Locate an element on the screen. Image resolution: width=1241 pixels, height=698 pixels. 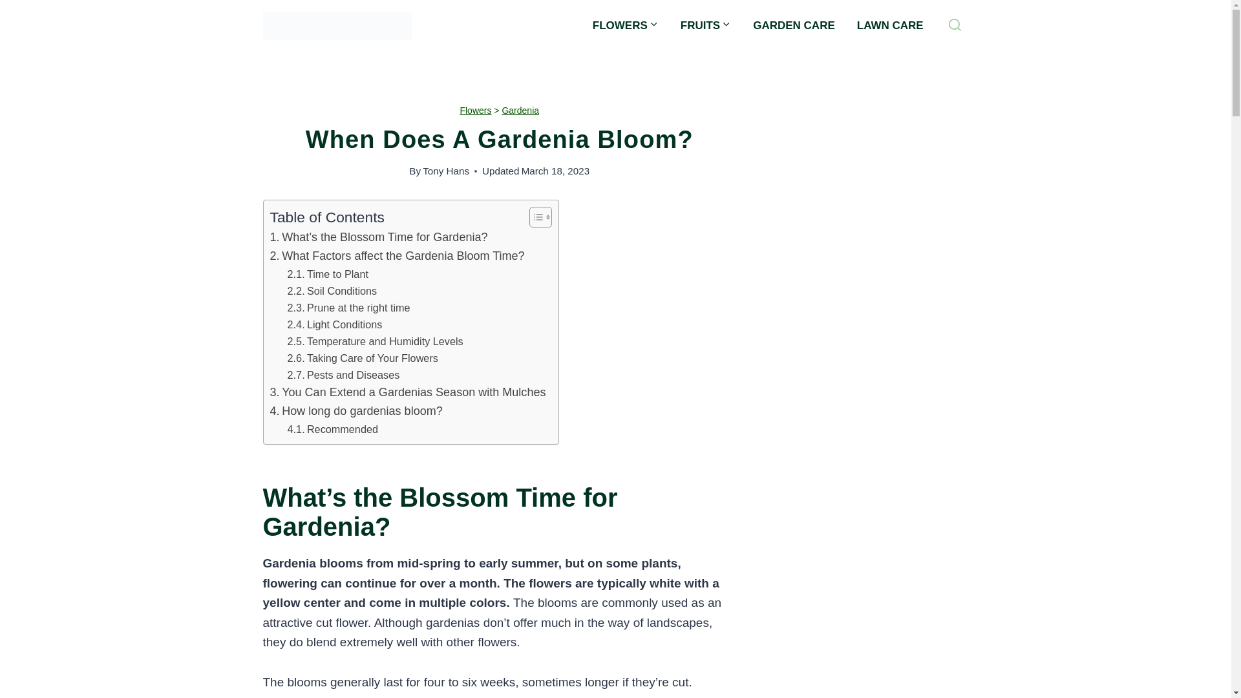
Prune at the right time is located at coordinates (349, 308).